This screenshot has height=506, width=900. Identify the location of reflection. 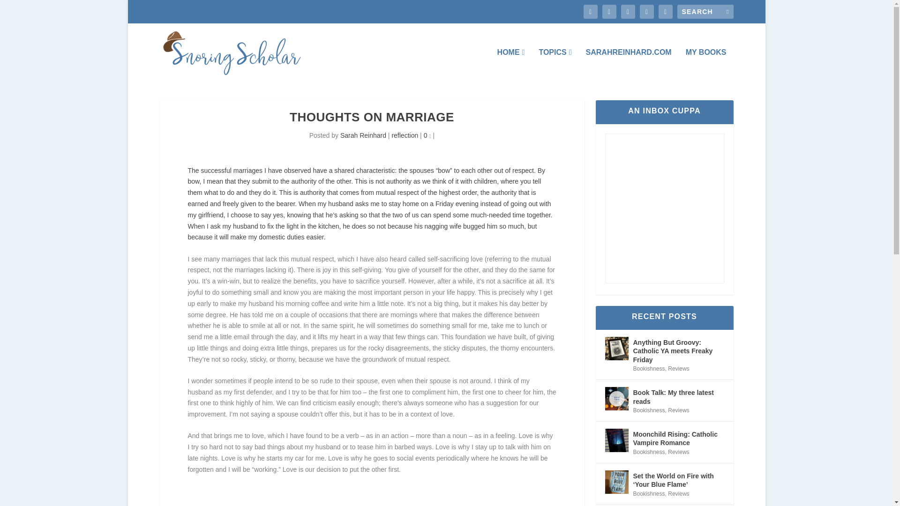
(405, 135).